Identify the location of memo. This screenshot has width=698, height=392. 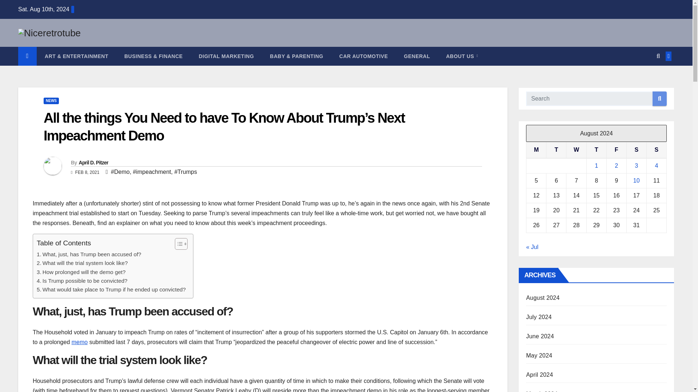
(80, 342).